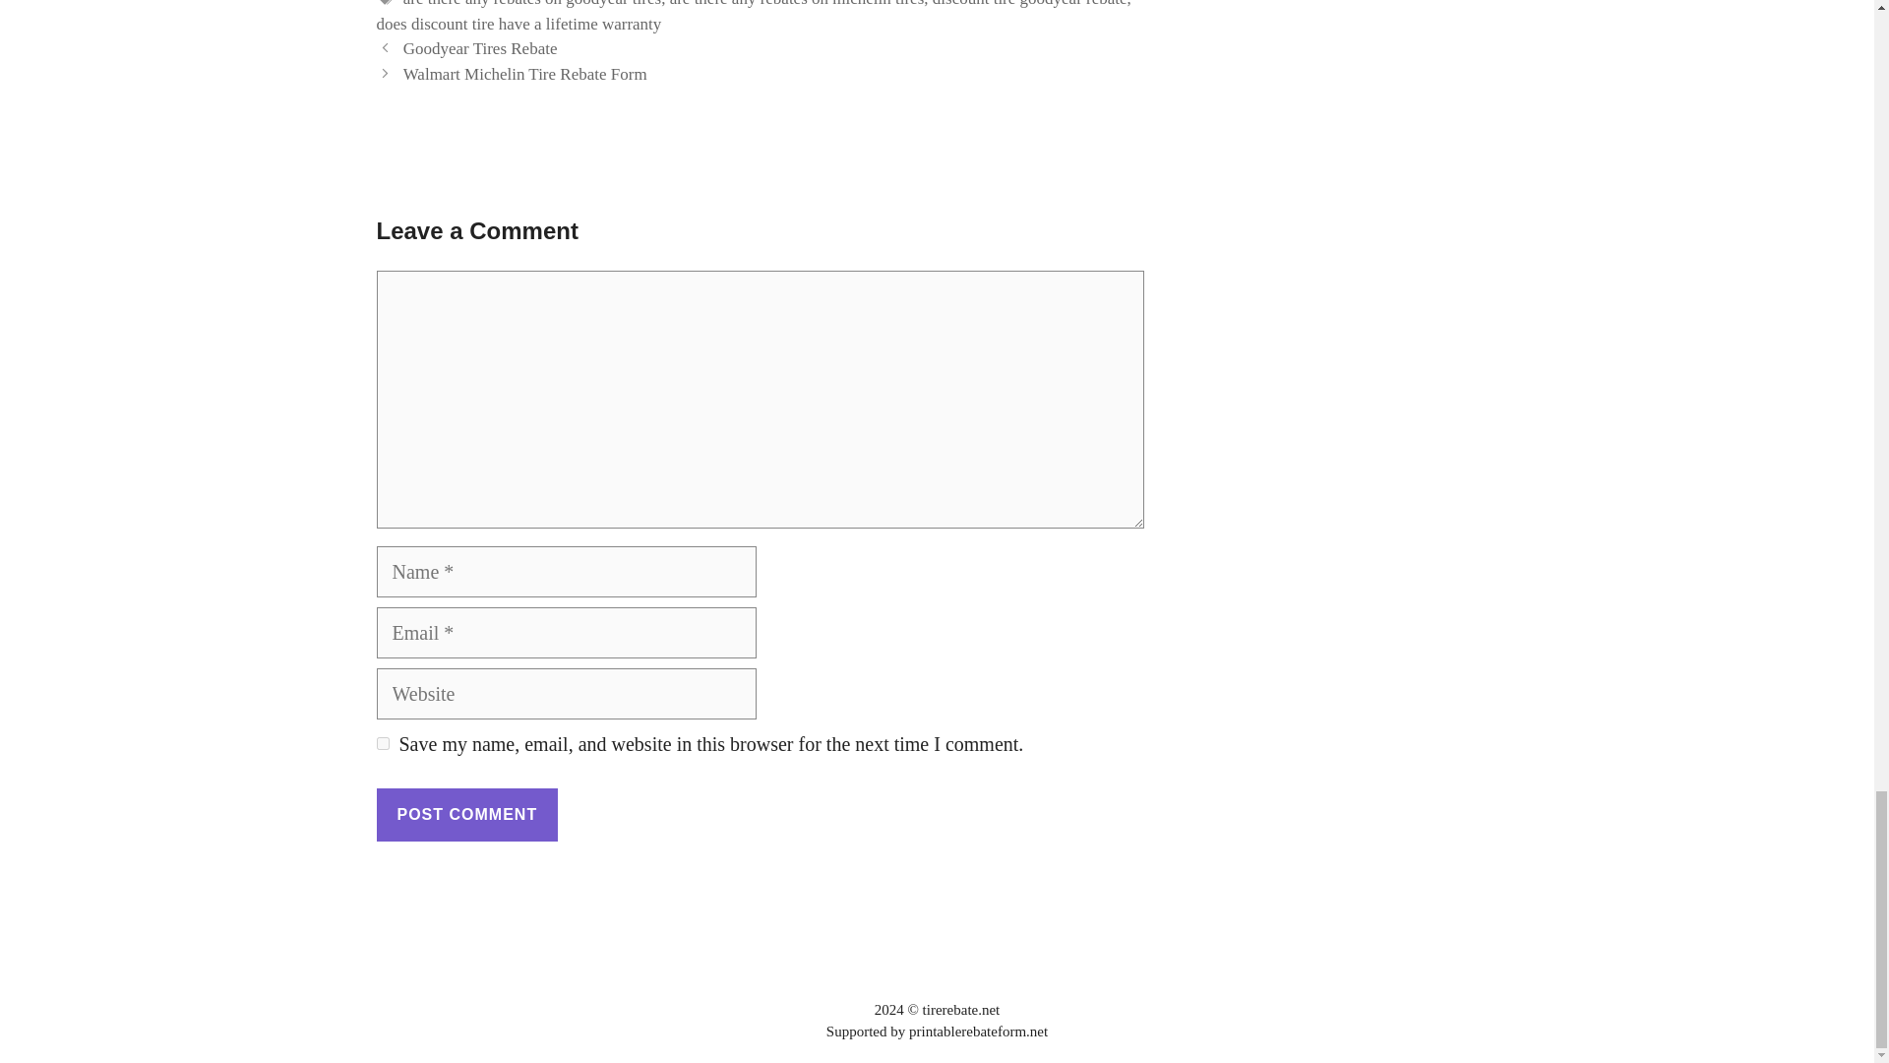  What do you see at coordinates (480, 48) in the screenshot?
I see `Previous` at bounding box center [480, 48].